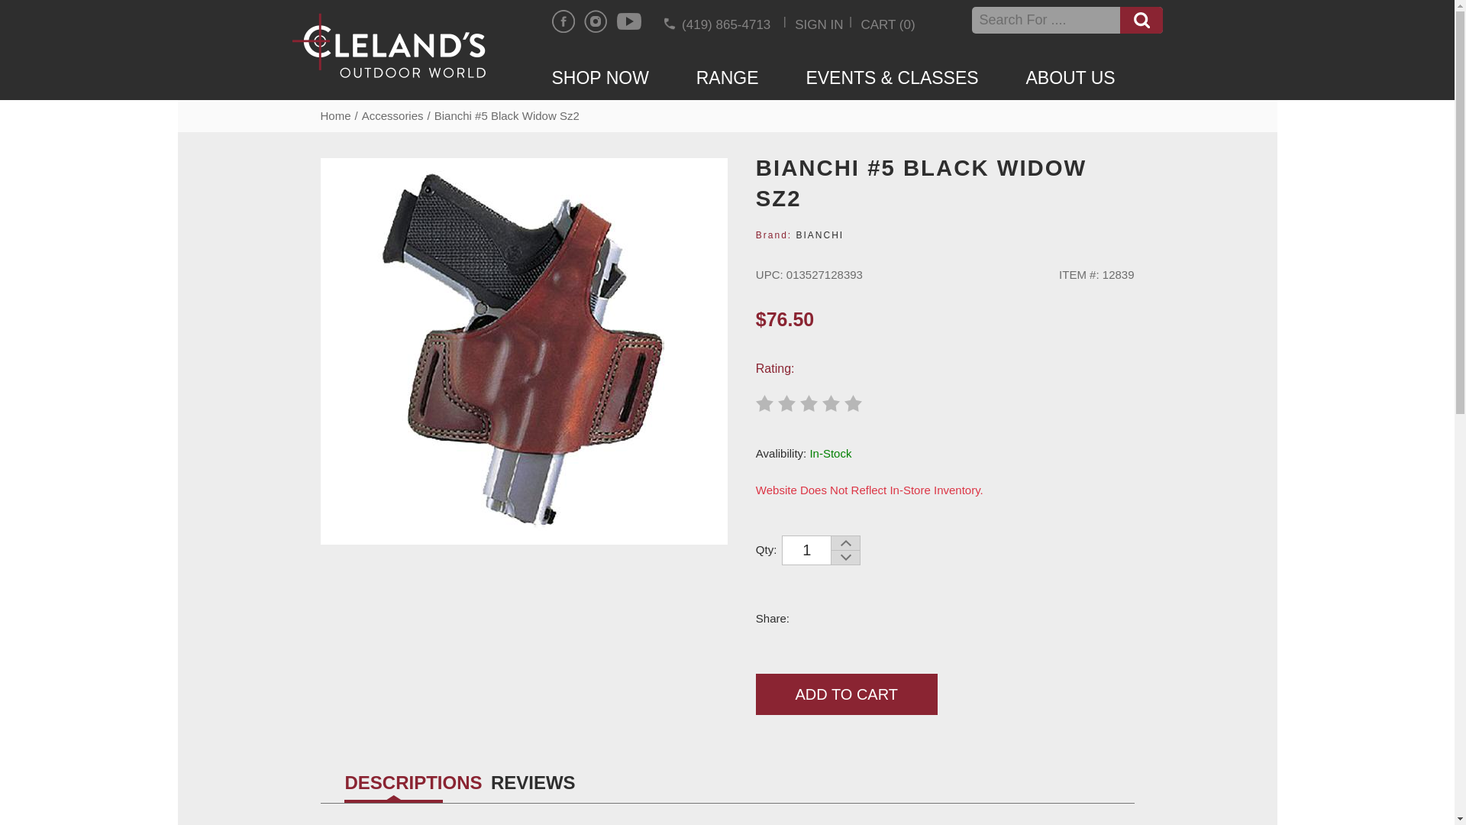 This screenshot has height=825, width=1466. Describe the element at coordinates (847, 694) in the screenshot. I see `ADD TO CART` at that location.